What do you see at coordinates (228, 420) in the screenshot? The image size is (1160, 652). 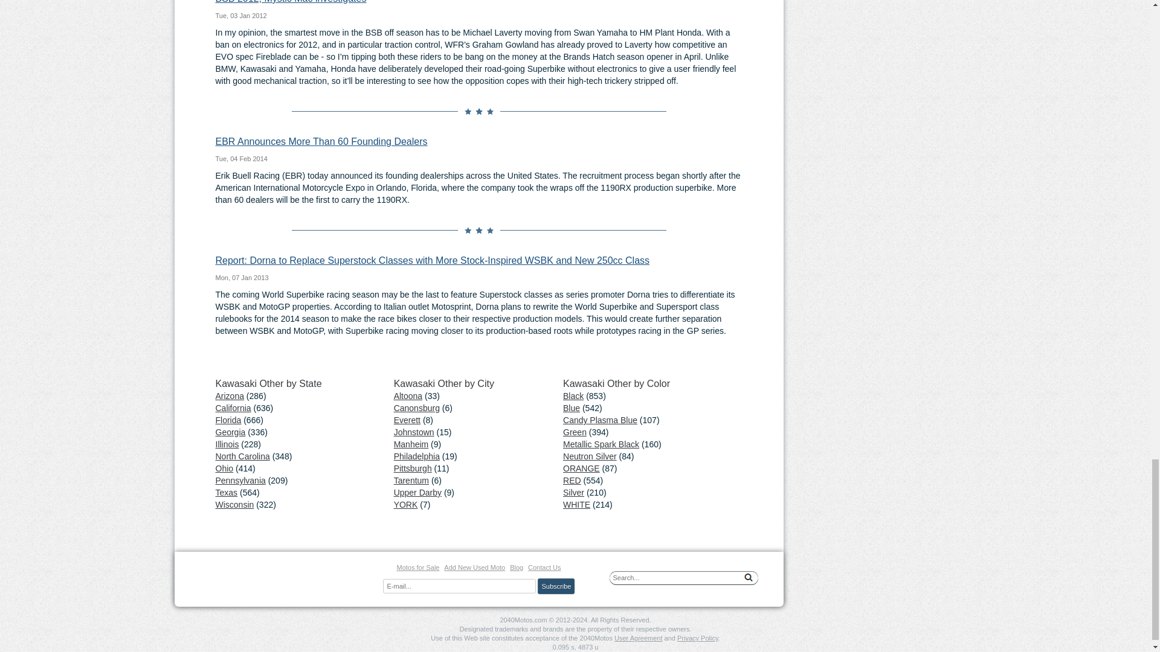 I see `Florida` at bounding box center [228, 420].